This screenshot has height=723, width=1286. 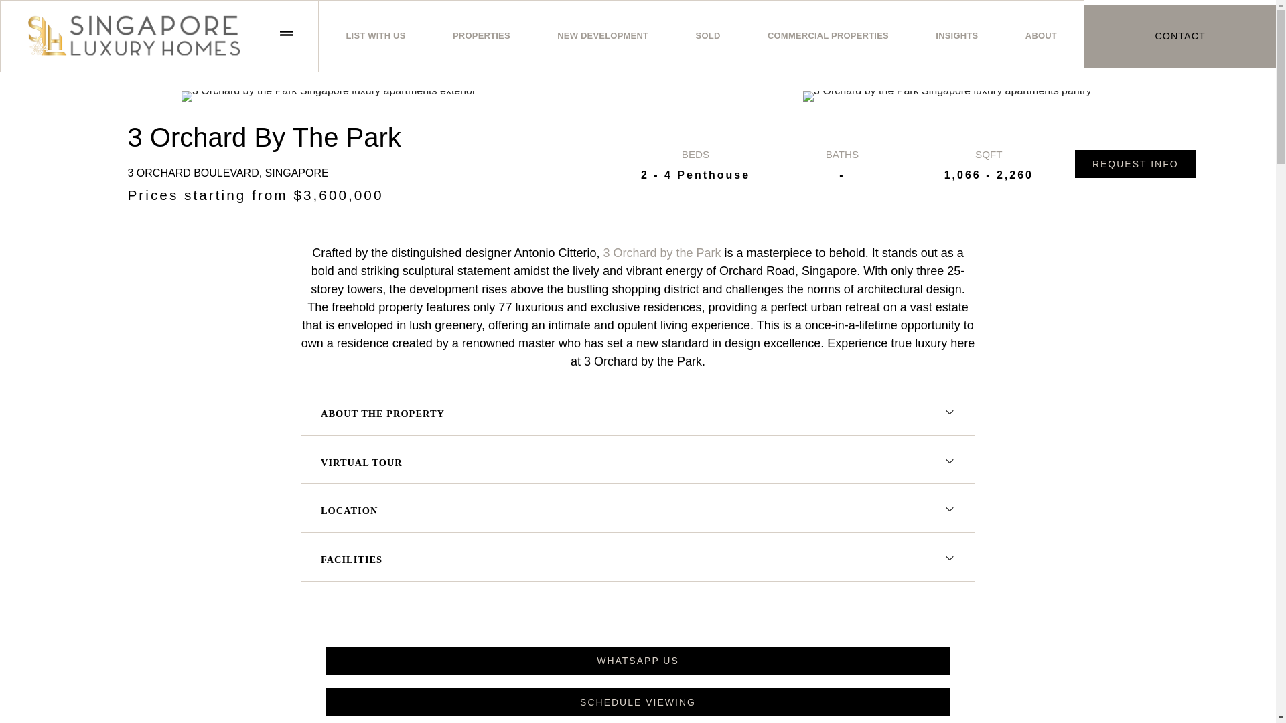 What do you see at coordinates (375, 36) in the screenshot?
I see `LIST WITH US` at bounding box center [375, 36].